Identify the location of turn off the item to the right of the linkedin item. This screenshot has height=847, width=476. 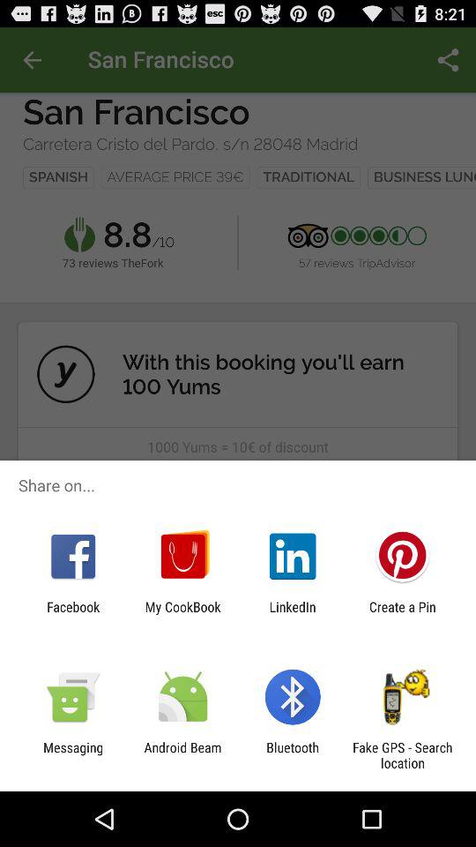
(402, 614).